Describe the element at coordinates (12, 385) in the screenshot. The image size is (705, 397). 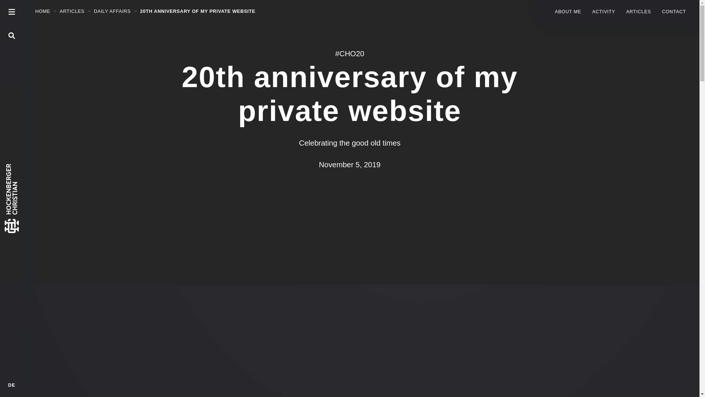
I see `DE` at that location.